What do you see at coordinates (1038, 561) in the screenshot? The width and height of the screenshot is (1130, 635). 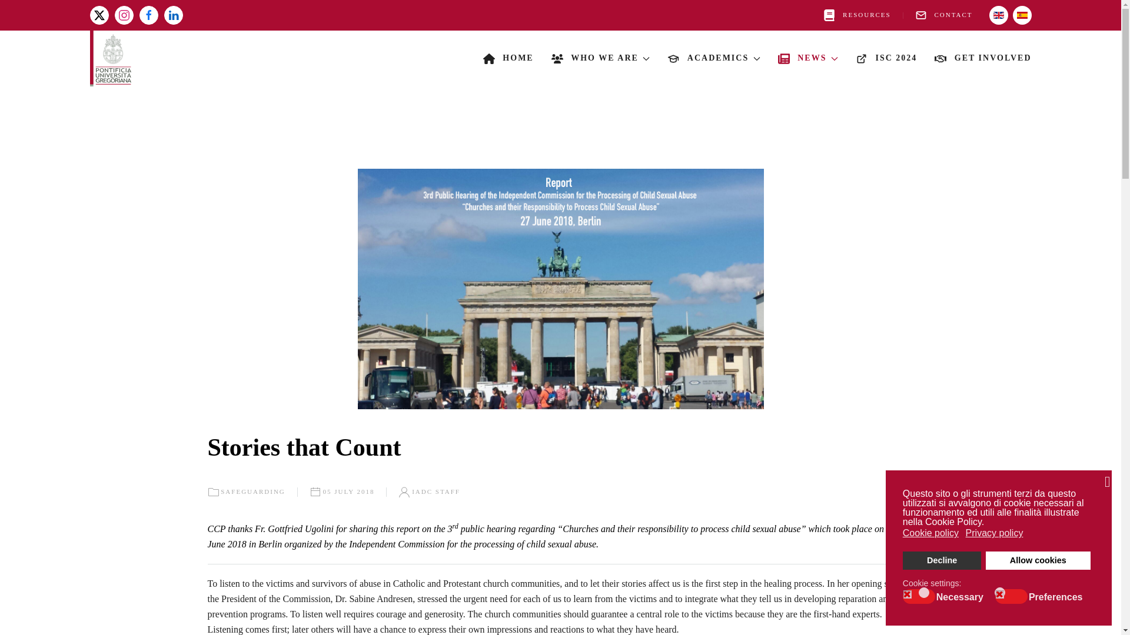 I see `Allow cookies` at bounding box center [1038, 561].